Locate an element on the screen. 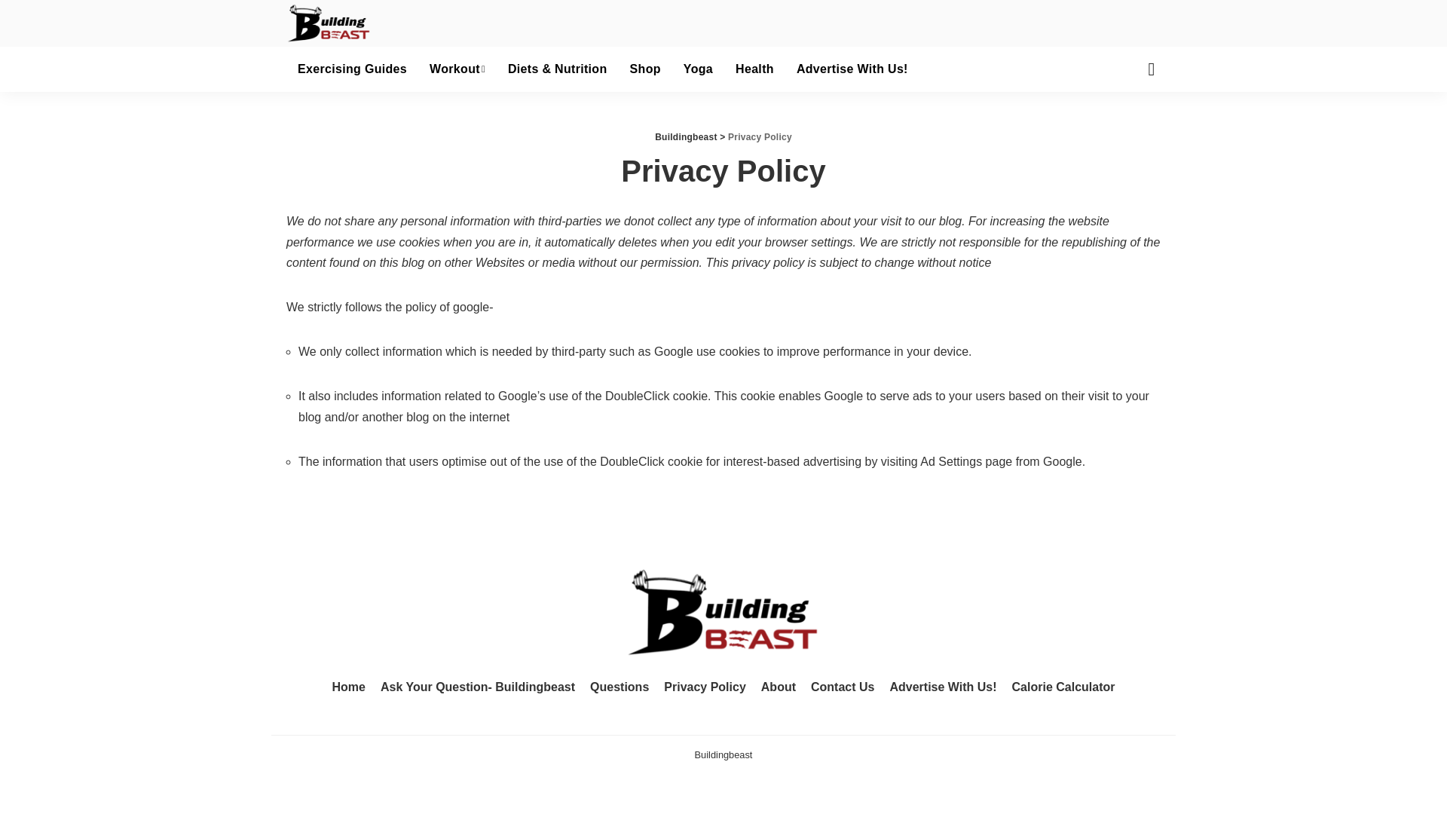 Image resolution: width=1447 pixels, height=814 pixels. Exercising Guides is located at coordinates (352, 69).